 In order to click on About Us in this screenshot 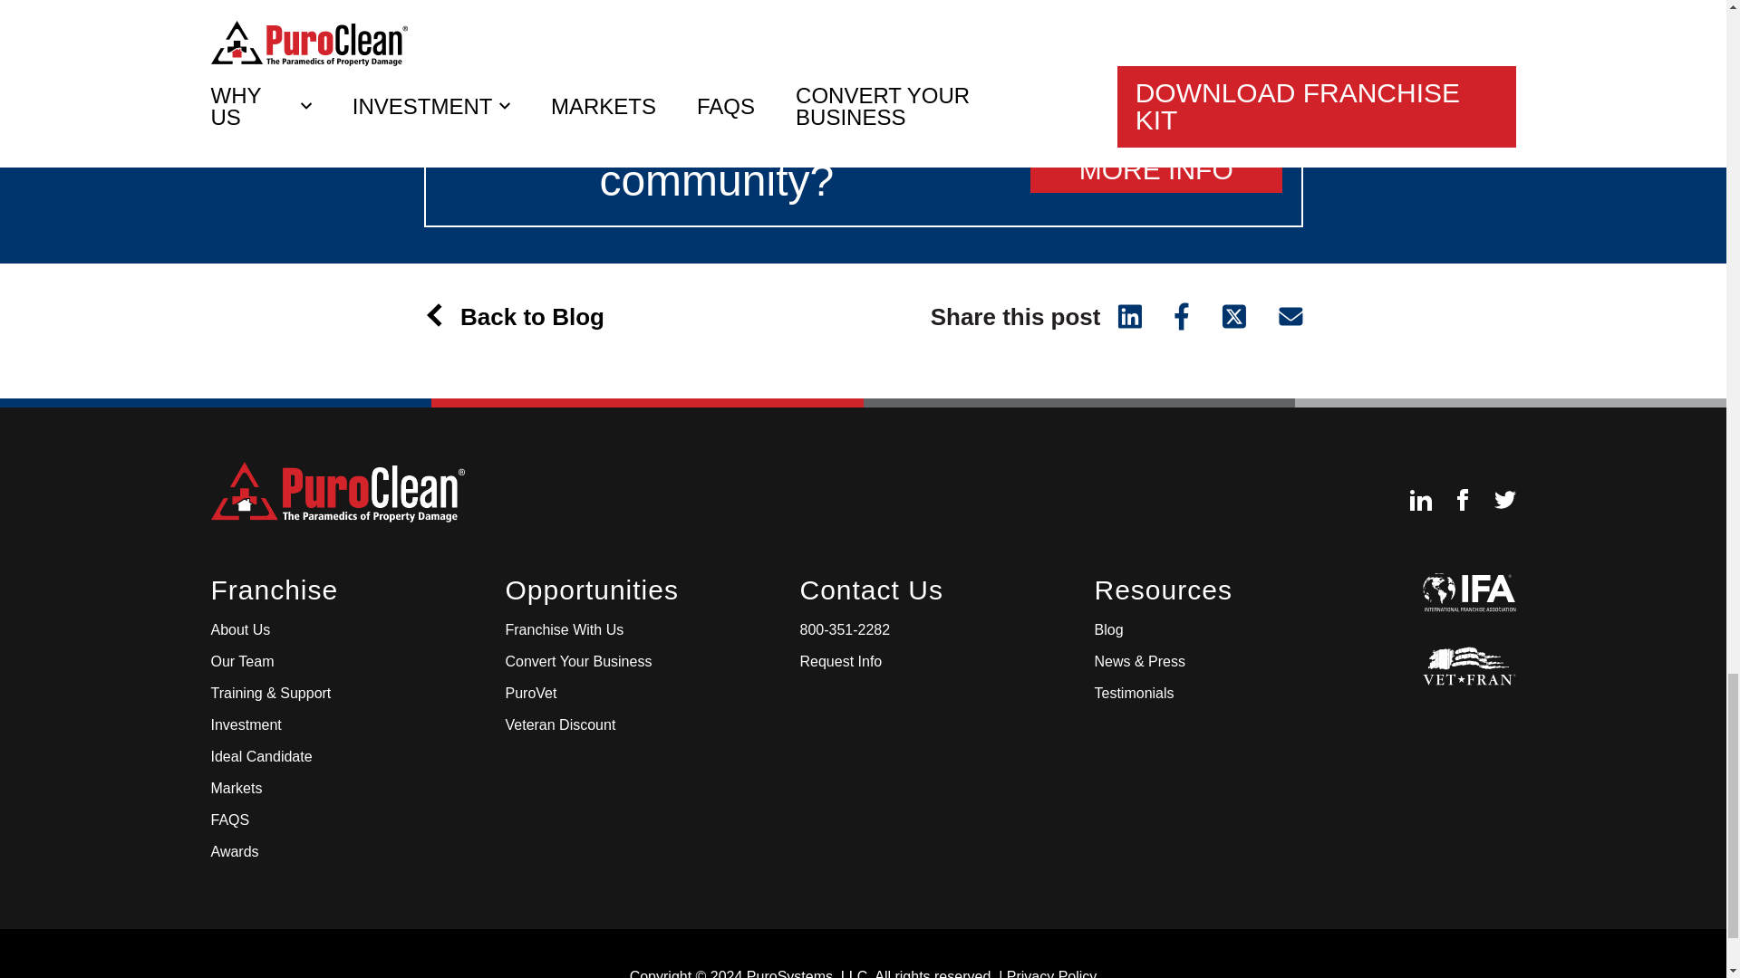, I will do `click(239, 630)`.